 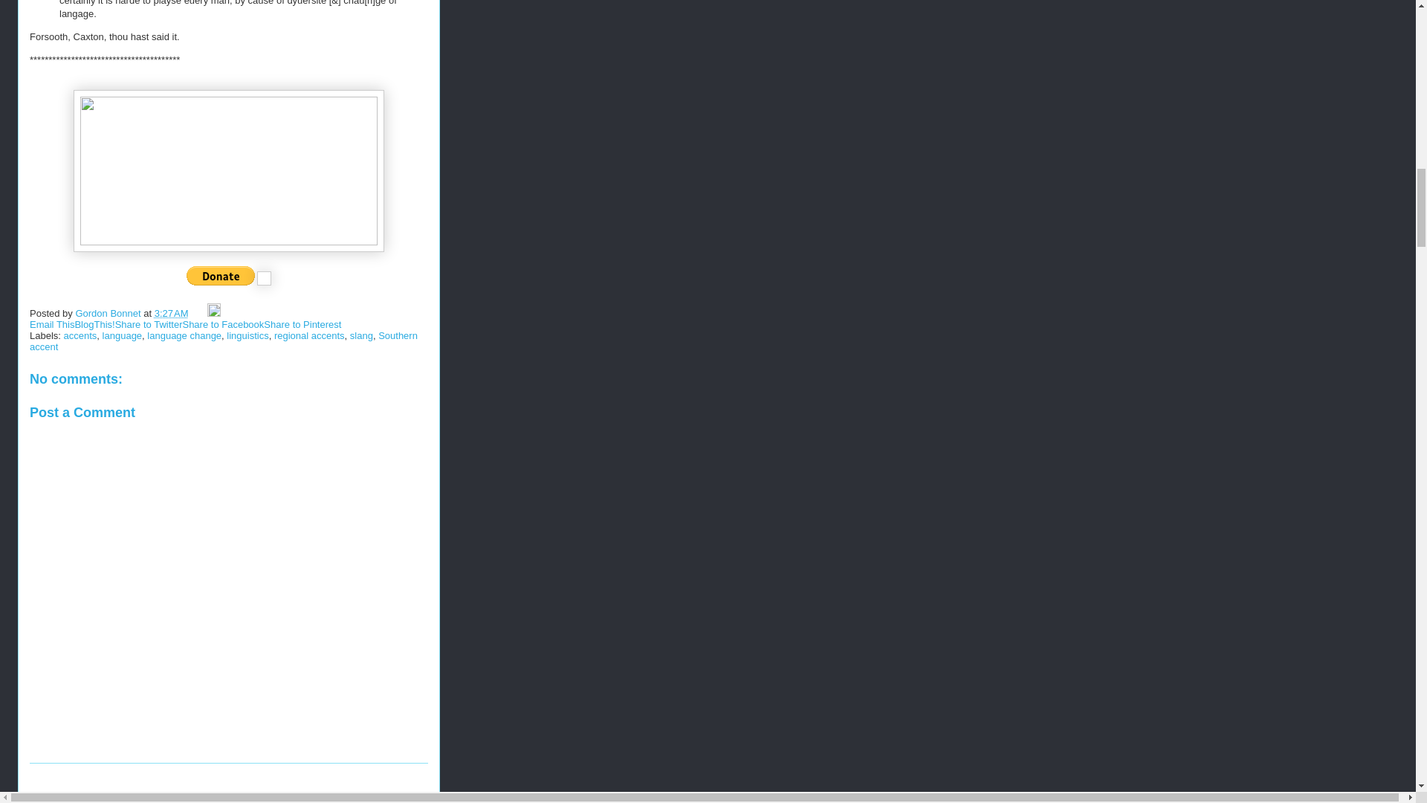 I want to click on BlogThis!, so click(x=94, y=324).